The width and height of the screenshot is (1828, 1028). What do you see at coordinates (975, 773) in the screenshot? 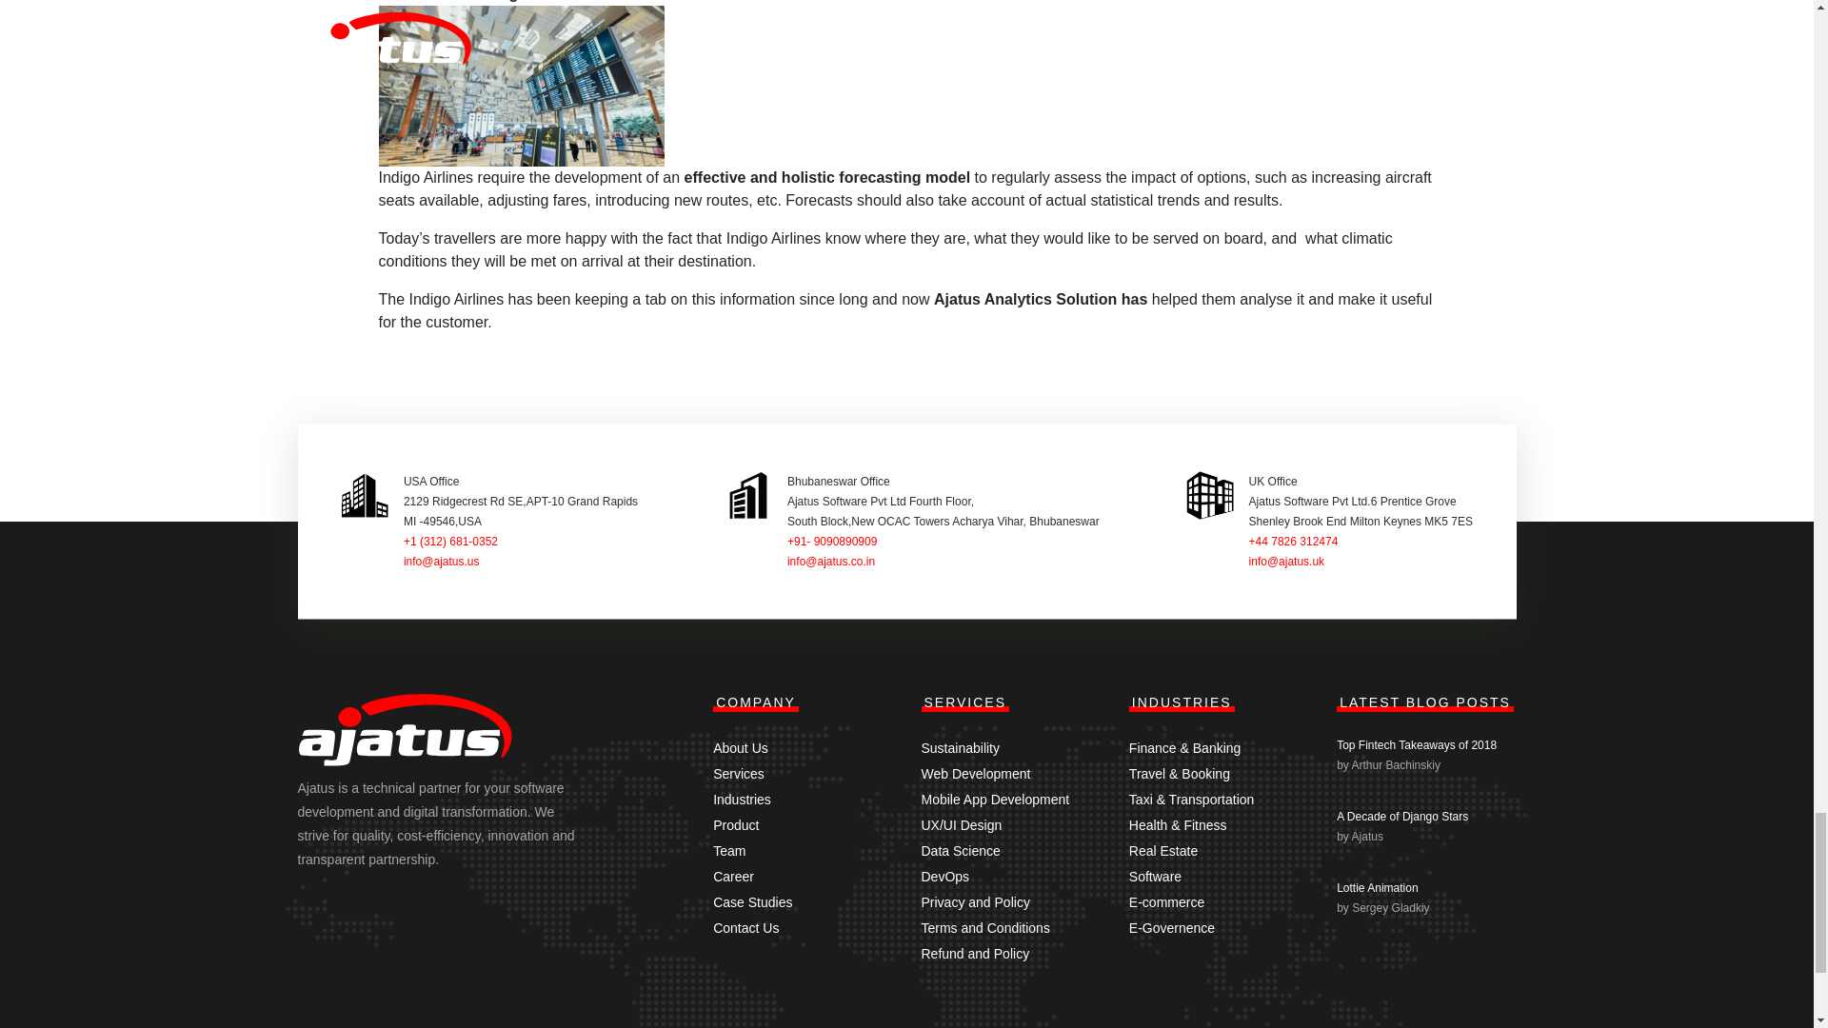
I see `Web Development` at bounding box center [975, 773].